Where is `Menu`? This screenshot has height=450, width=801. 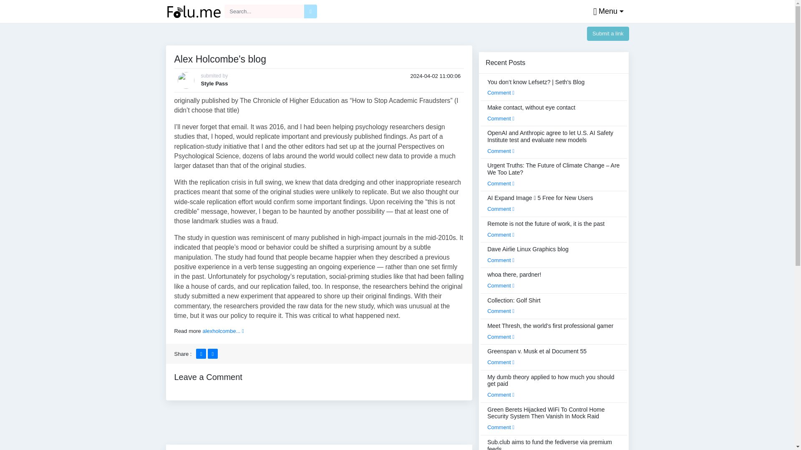
Menu is located at coordinates (606, 12).